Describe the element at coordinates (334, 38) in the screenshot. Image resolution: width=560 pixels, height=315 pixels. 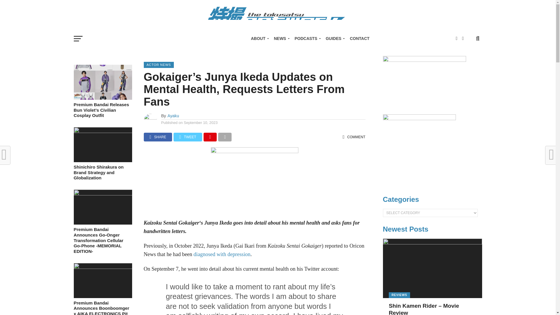
I see `GUIDES` at that location.